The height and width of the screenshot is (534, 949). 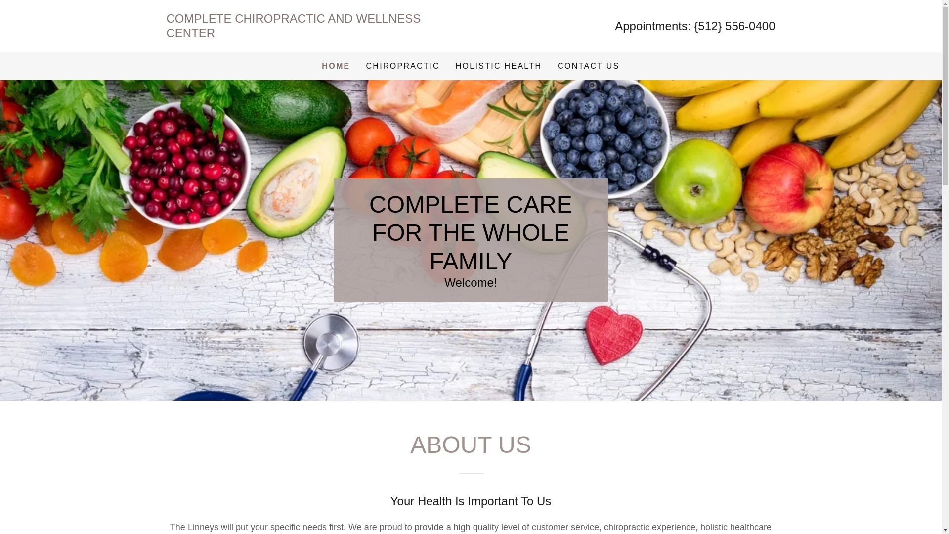 What do you see at coordinates (402, 66) in the screenshot?
I see `CHIROPRACTIC` at bounding box center [402, 66].